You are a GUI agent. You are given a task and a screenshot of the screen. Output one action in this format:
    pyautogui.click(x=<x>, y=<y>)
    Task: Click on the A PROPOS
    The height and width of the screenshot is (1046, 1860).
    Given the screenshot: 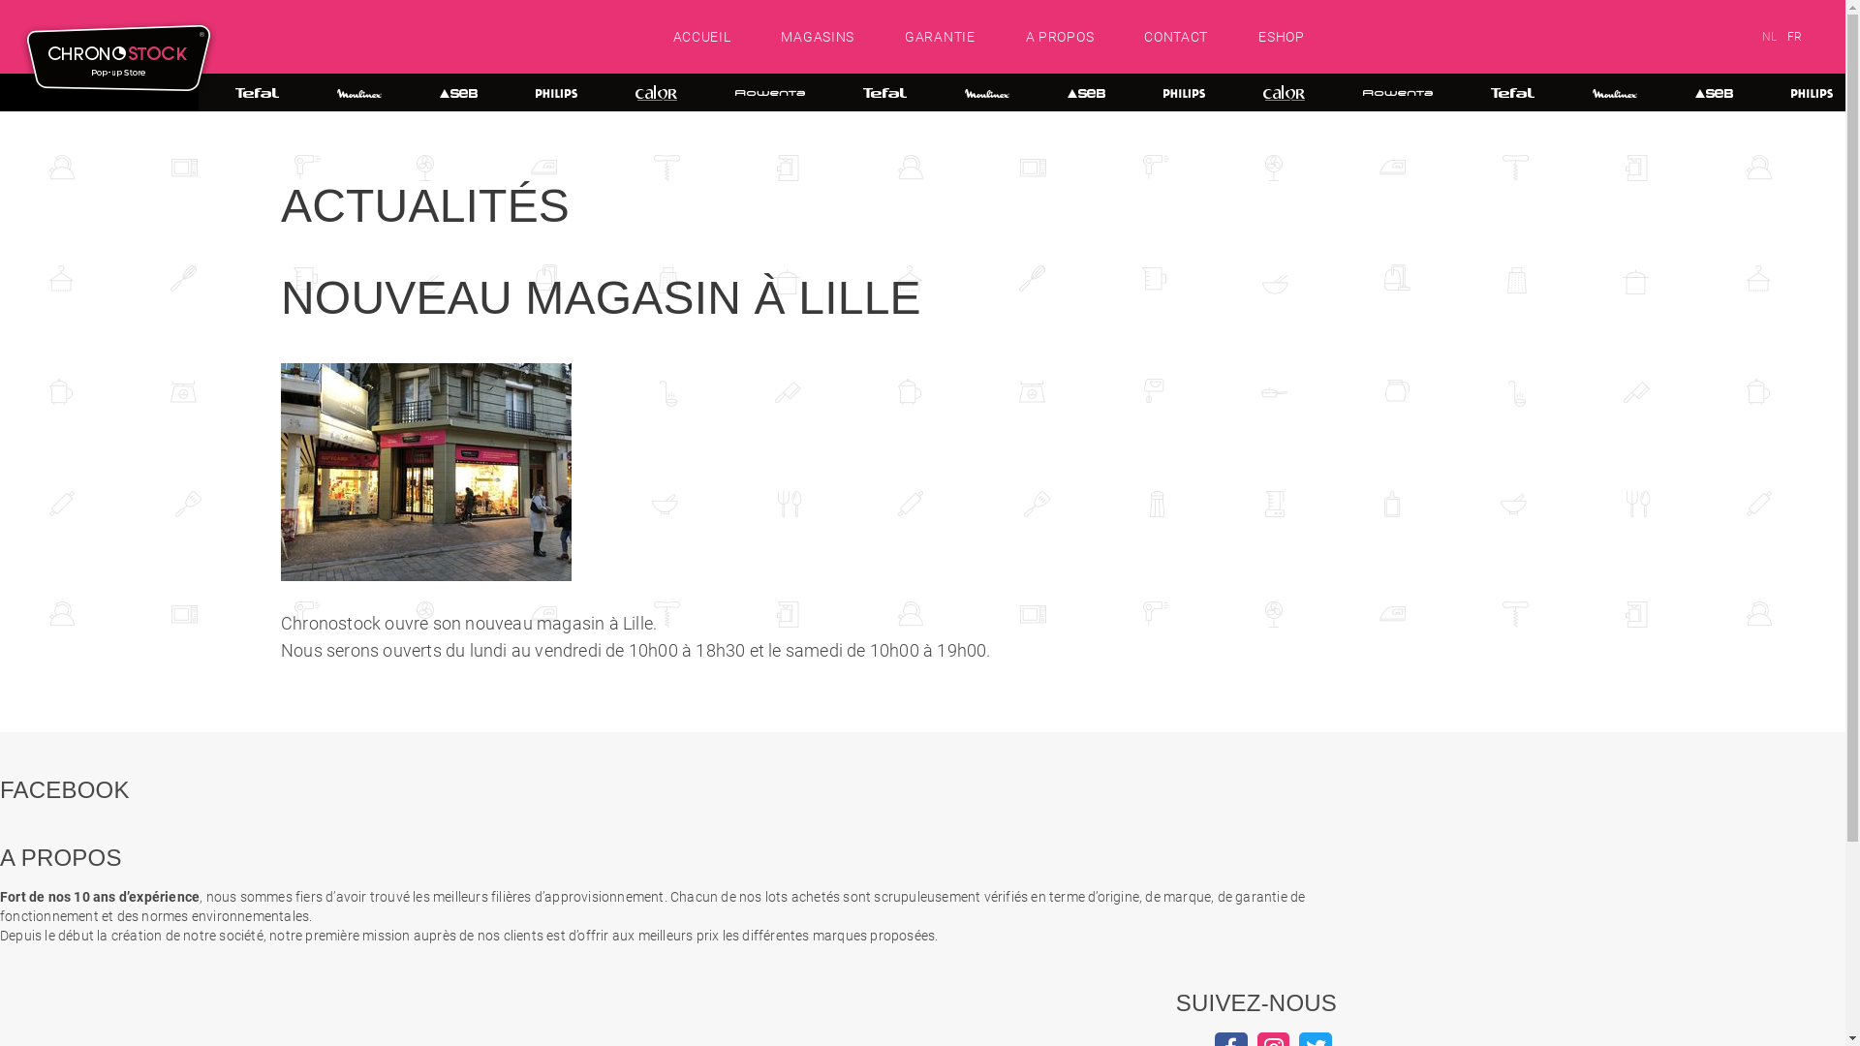 What is the action you would take?
    pyautogui.click(x=1060, y=37)
    